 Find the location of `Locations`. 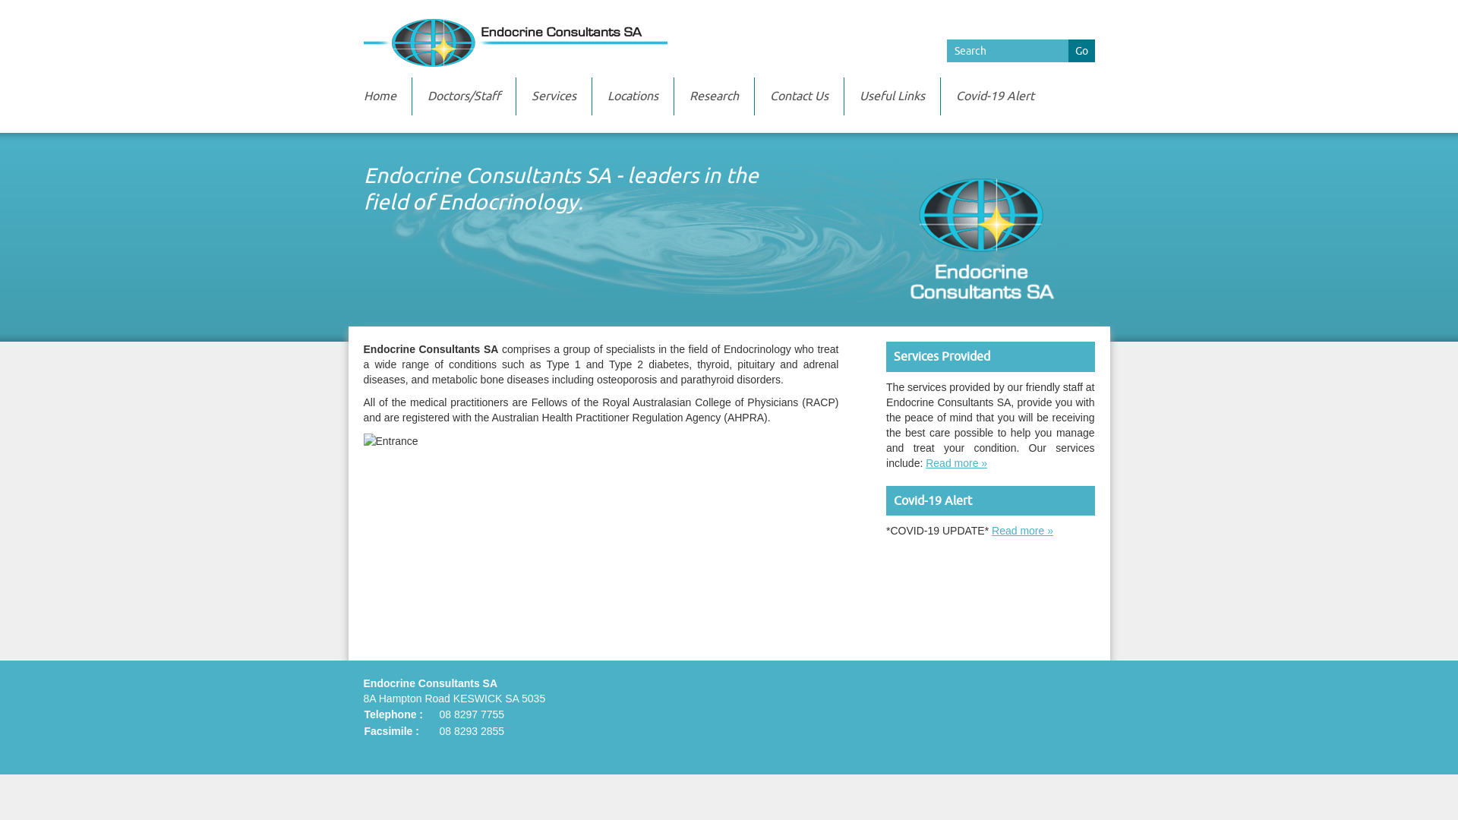

Locations is located at coordinates (633, 96).